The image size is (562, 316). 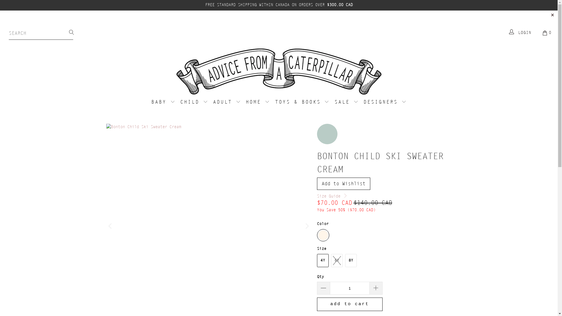 I want to click on Size Guide, so click(x=332, y=196).